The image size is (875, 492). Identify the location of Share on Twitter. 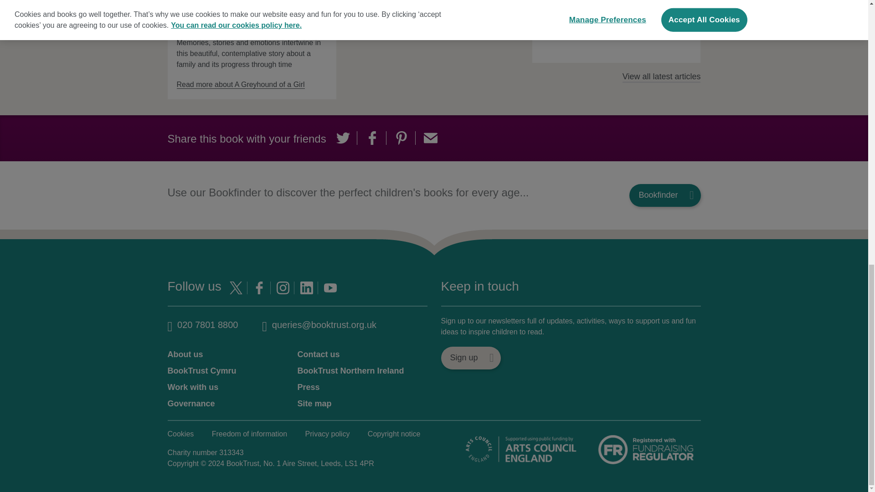
(343, 138).